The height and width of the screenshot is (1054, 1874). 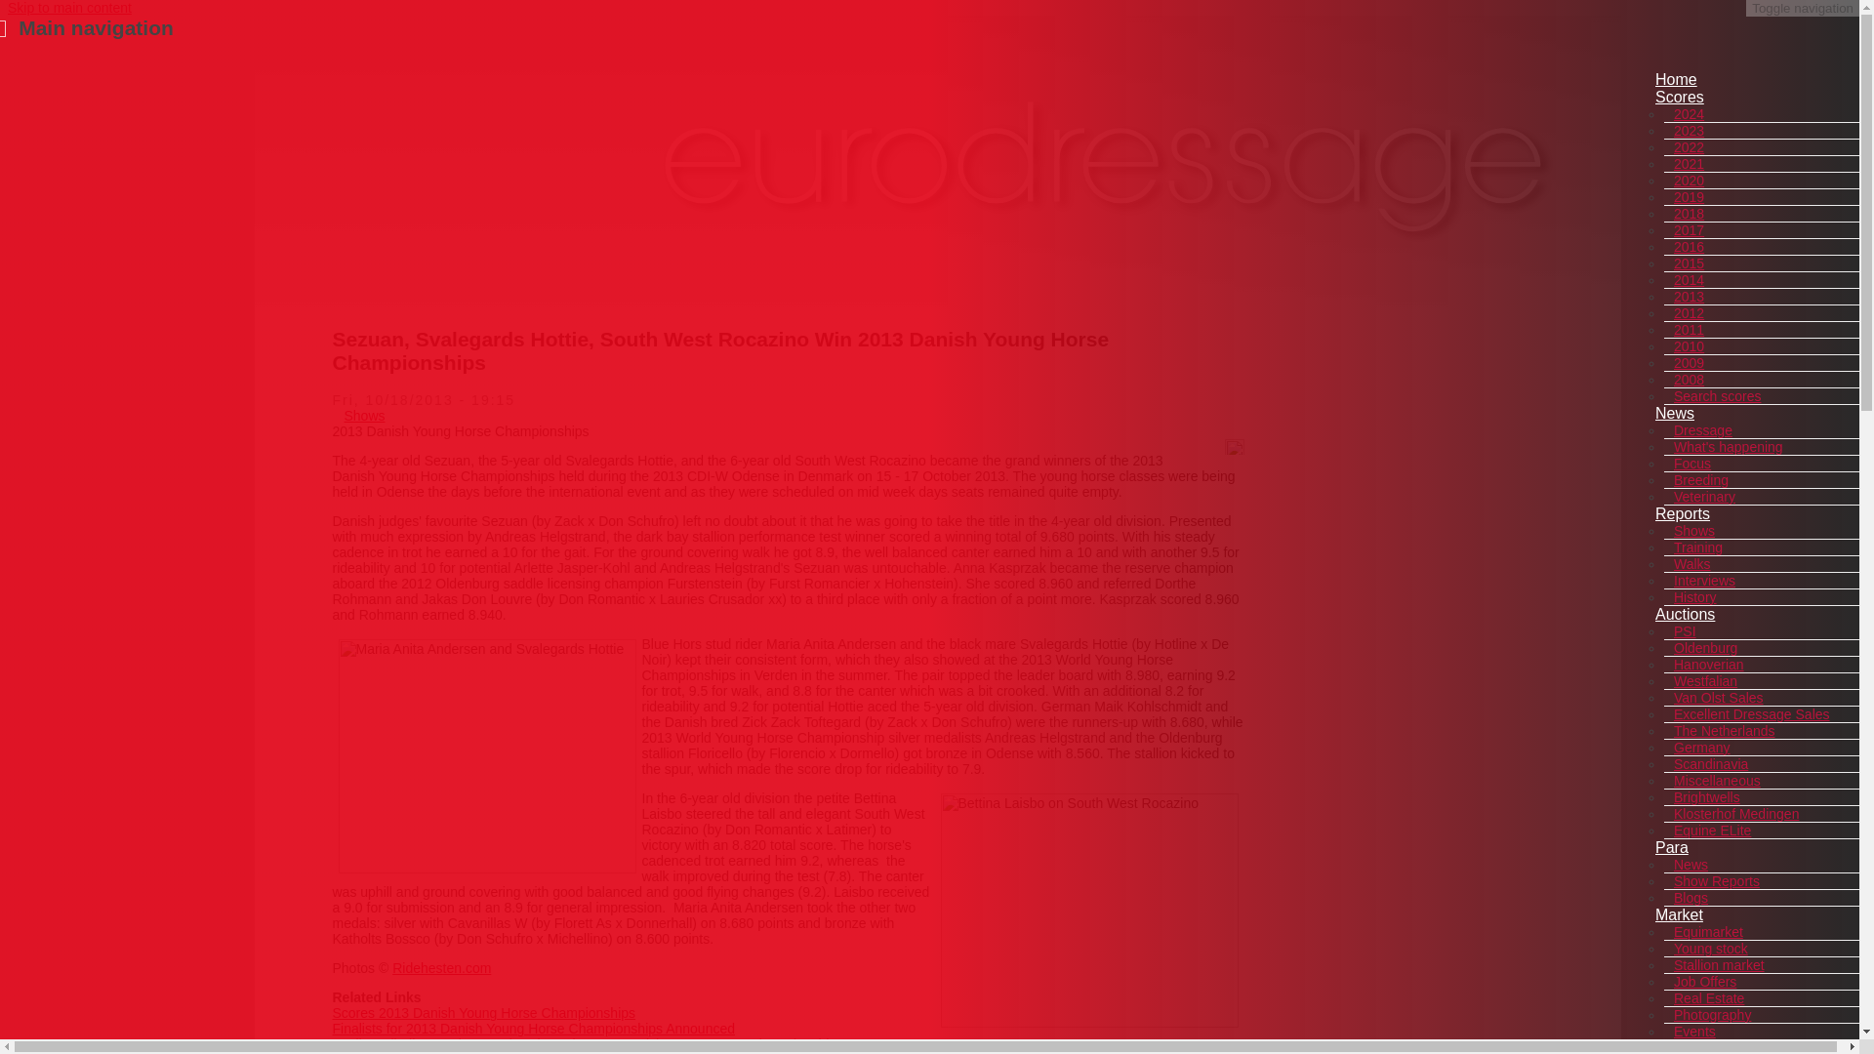 I want to click on Maria Anita Andersen and Svalegards Hottie, so click(x=486, y=755).